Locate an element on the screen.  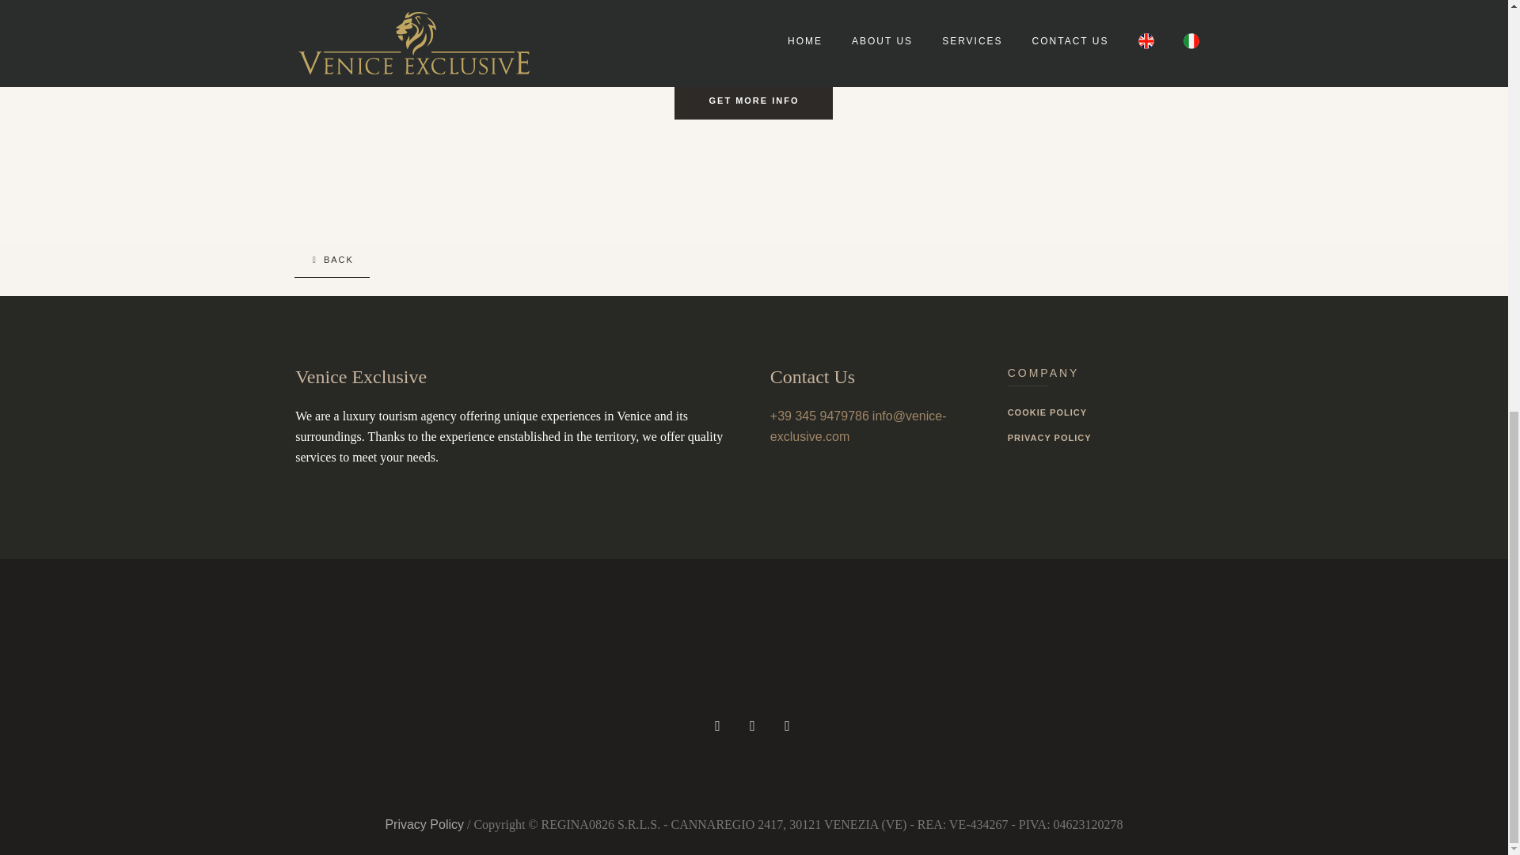
Twitter is located at coordinates (787, 725).